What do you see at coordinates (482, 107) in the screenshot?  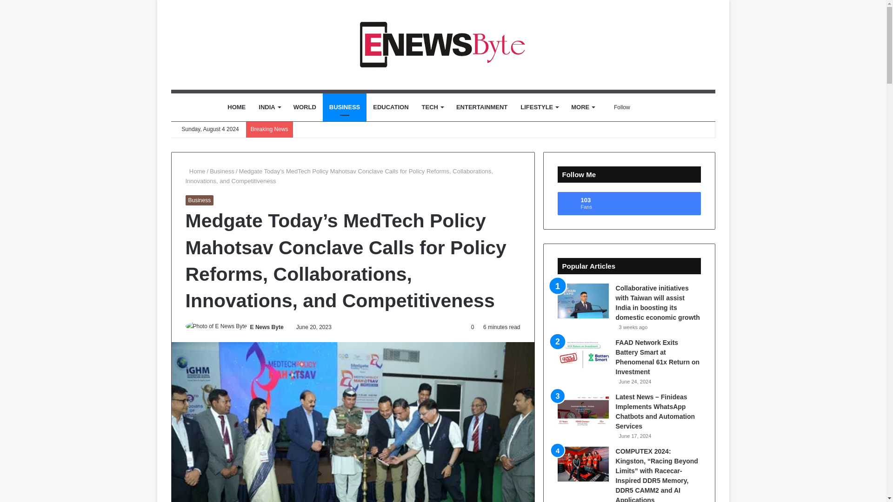 I see `ENTERTAINMENT` at bounding box center [482, 107].